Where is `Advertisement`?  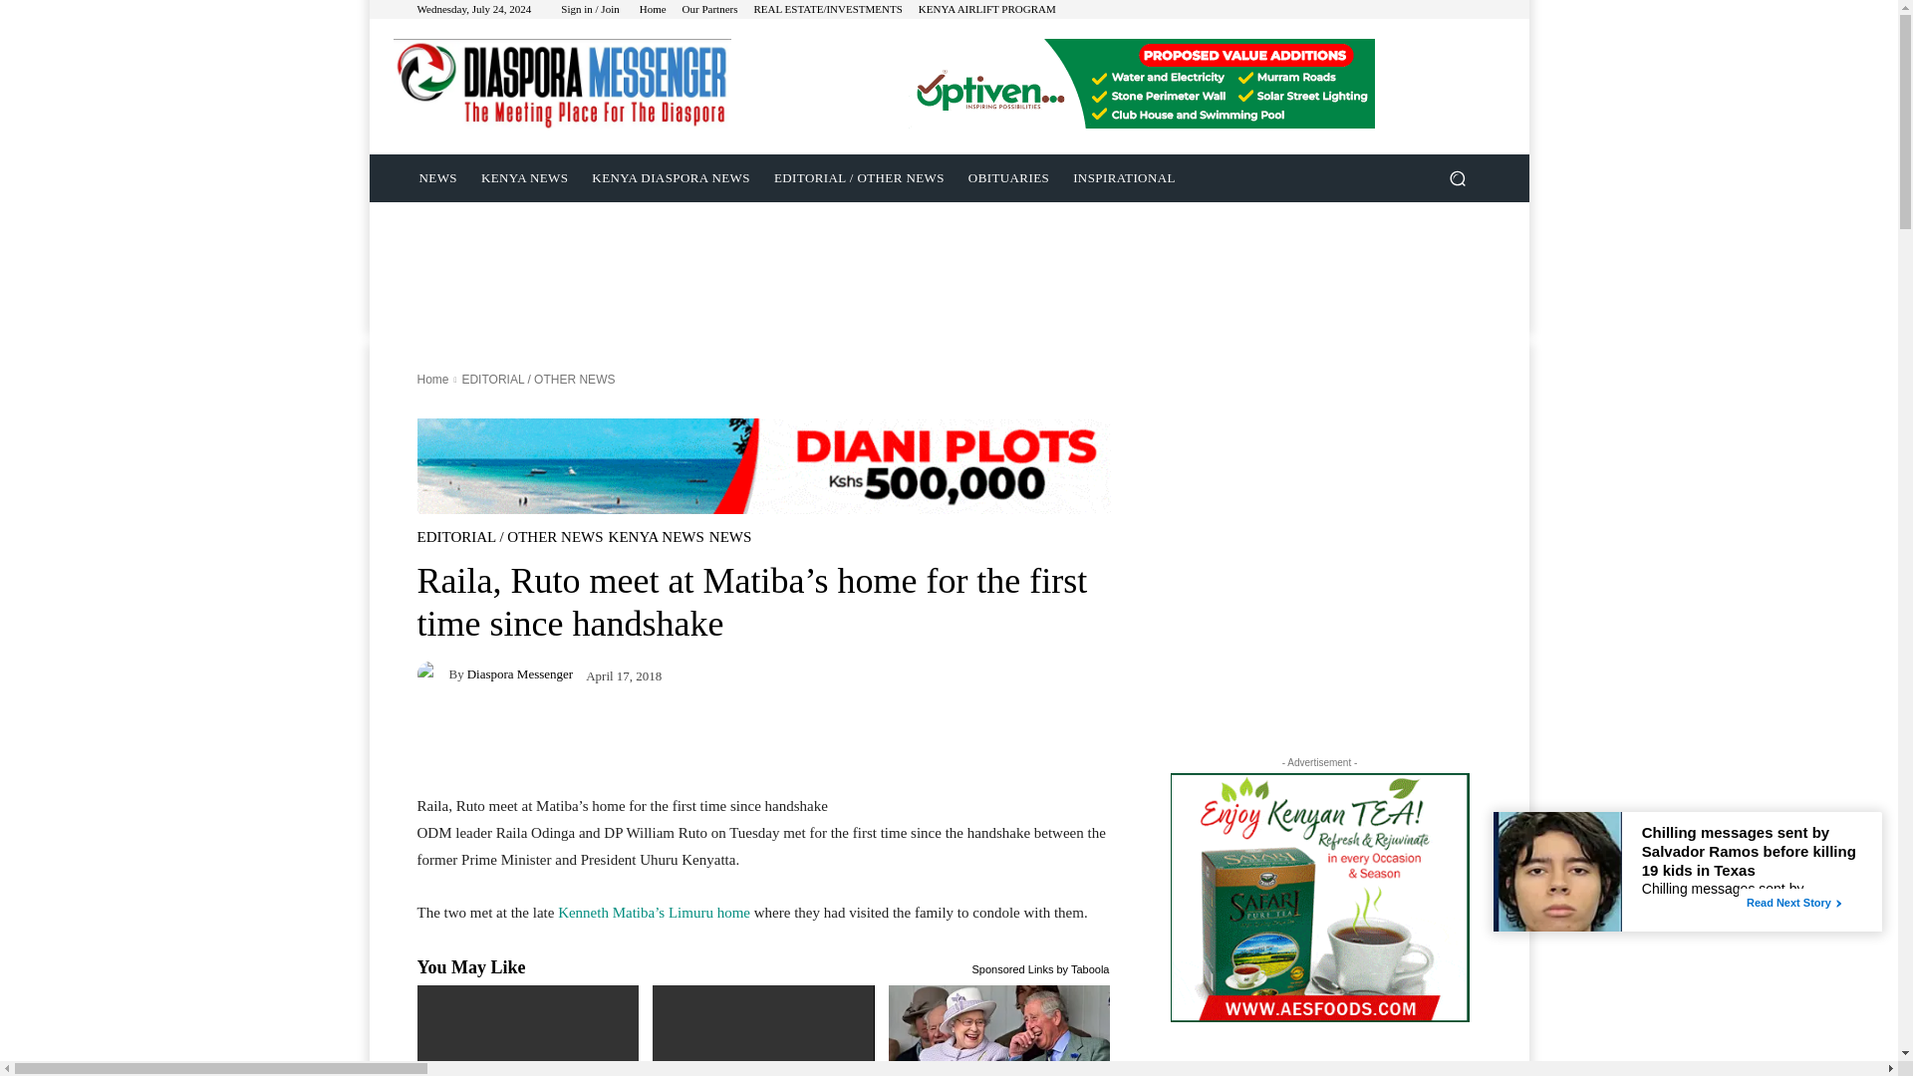 Advertisement is located at coordinates (948, 247).